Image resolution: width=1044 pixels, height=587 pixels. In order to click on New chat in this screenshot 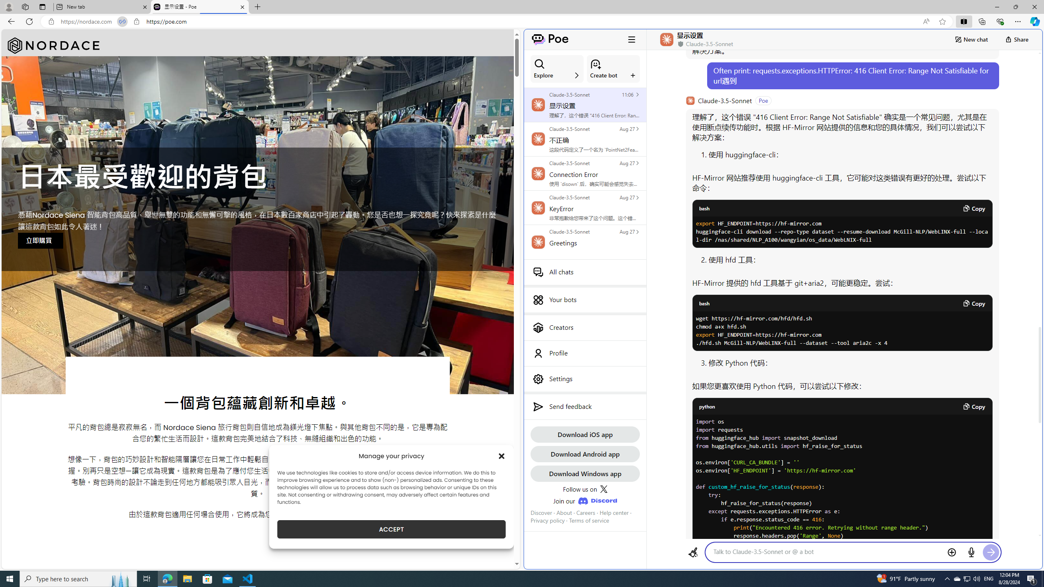, I will do `click(971, 39)`.